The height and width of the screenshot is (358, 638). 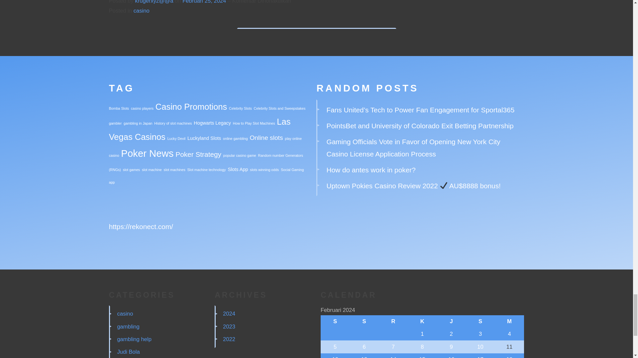 I want to click on casino, so click(x=141, y=11).